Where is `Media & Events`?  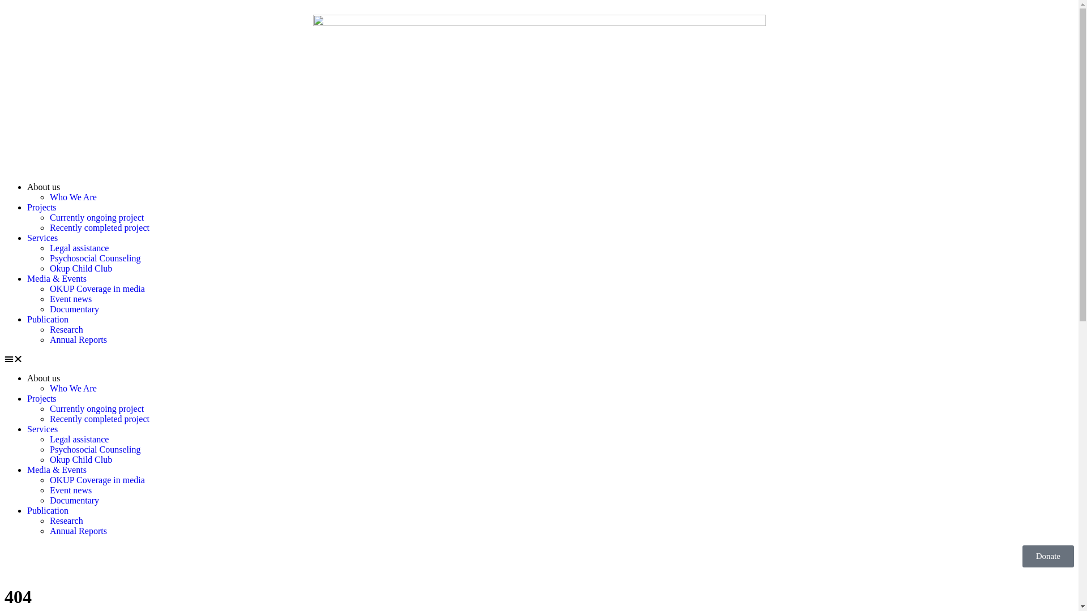
Media & Events is located at coordinates (57, 278).